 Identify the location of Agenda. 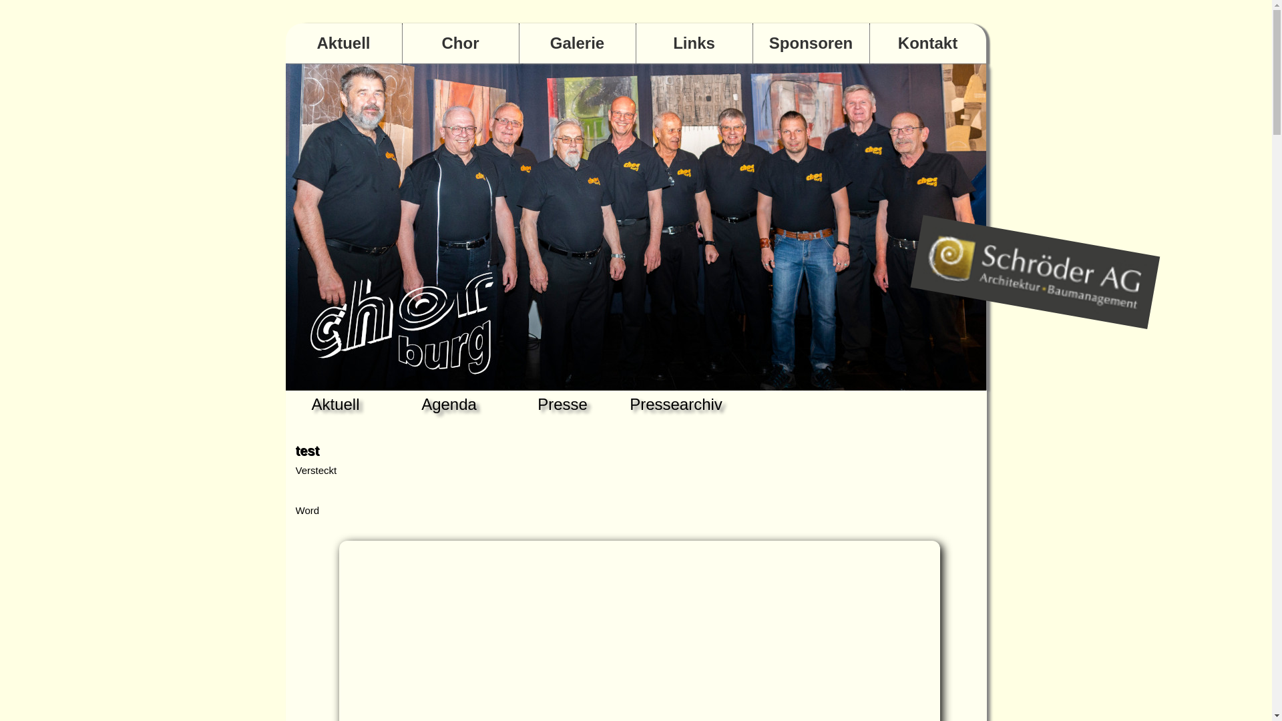
(449, 405).